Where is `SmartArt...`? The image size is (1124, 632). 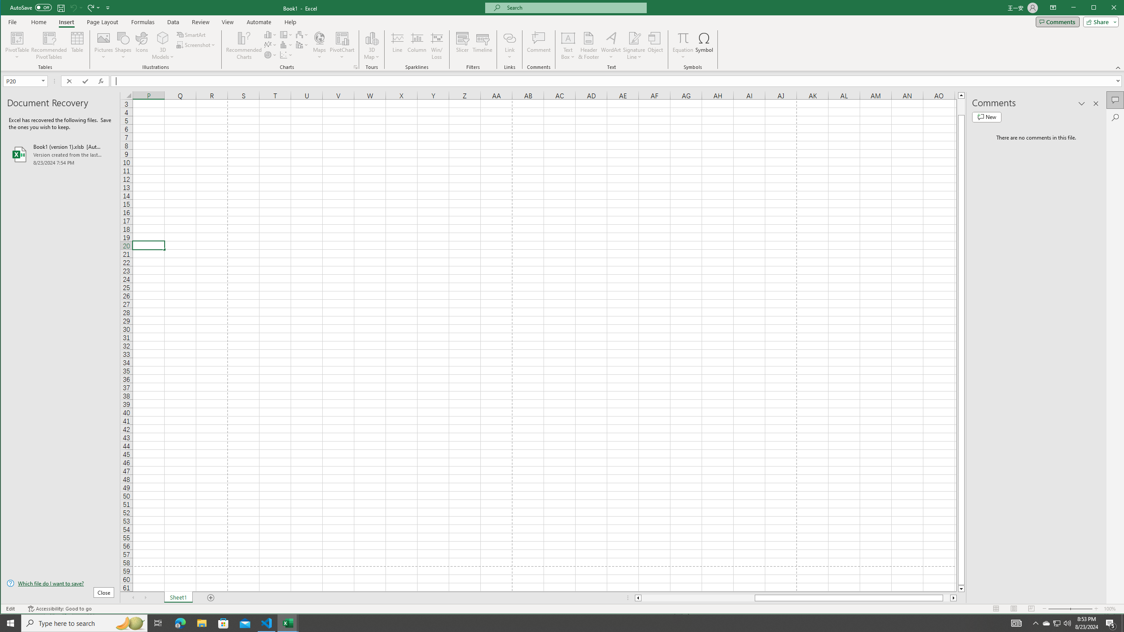
SmartArt... is located at coordinates (192, 34).